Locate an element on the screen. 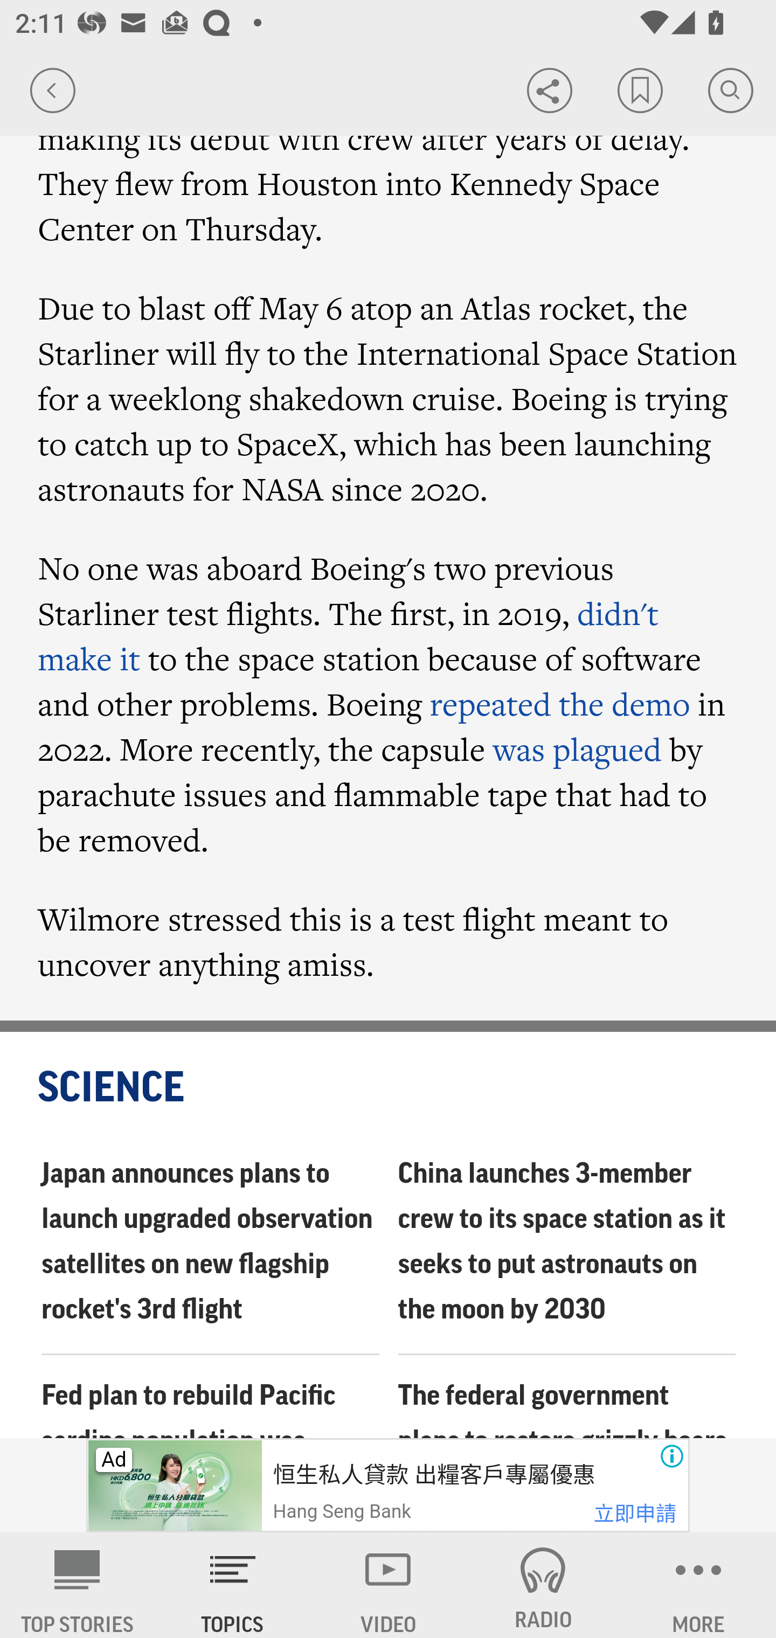 This screenshot has height=1638, width=776. 立即申請 is located at coordinates (635, 1514).